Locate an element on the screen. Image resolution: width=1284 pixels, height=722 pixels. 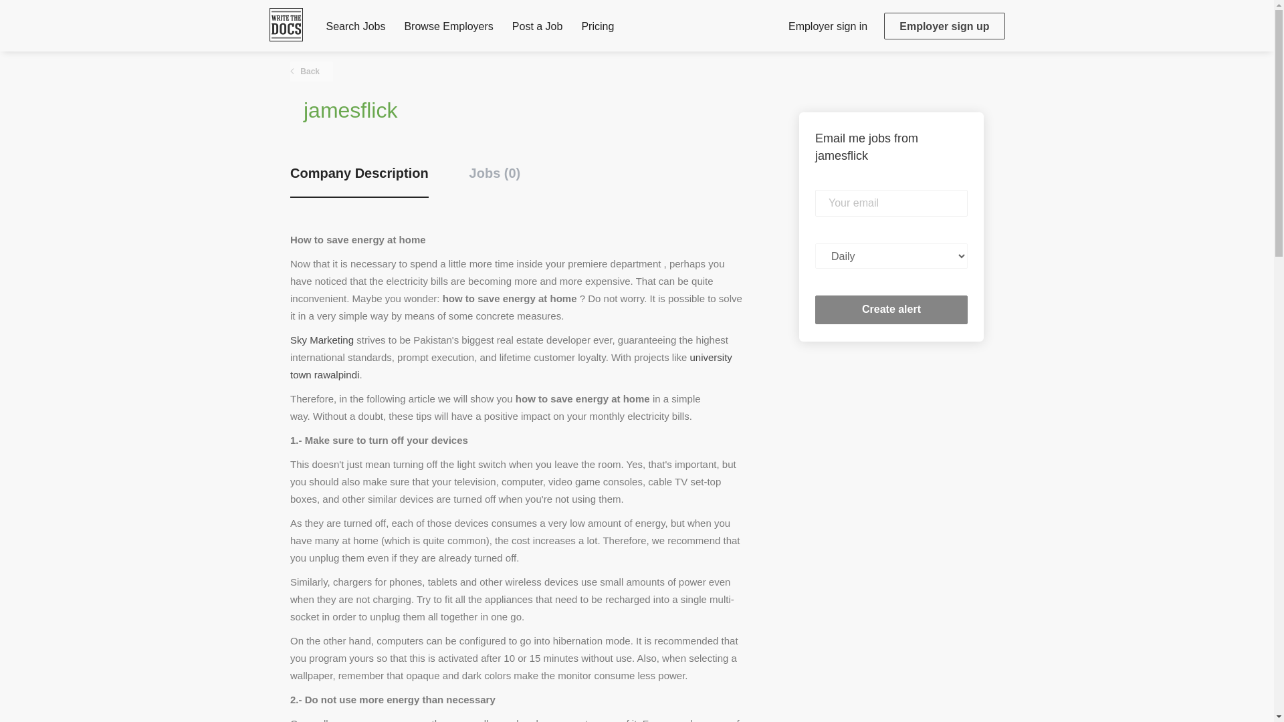
Back is located at coordinates (311, 71).